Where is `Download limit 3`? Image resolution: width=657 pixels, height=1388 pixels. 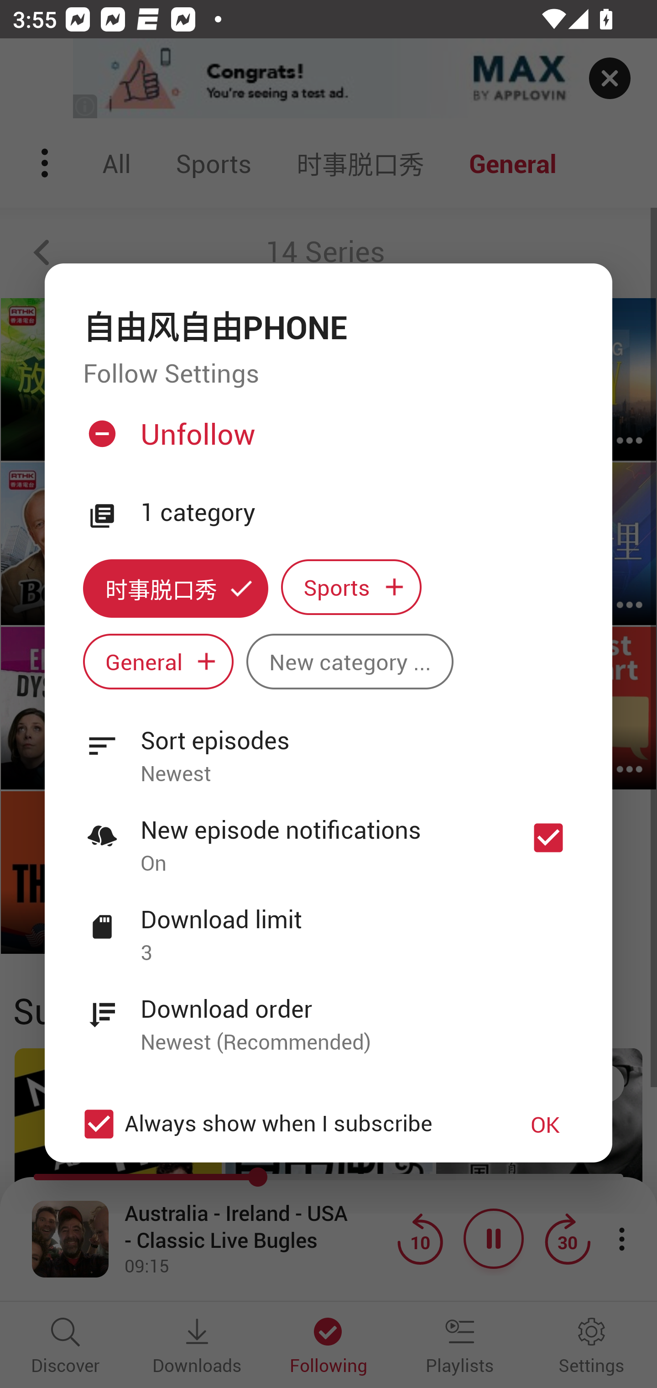
Download limit 3 is located at coordinates (328, 925).